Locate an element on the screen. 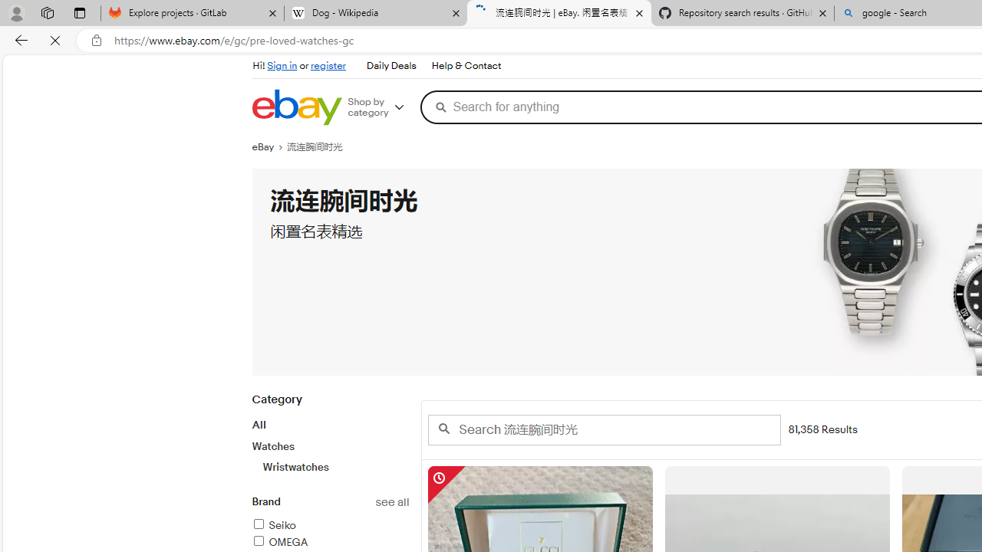 This screenshot has height=552, width=982. eBay is located at coordinates (269, 147).